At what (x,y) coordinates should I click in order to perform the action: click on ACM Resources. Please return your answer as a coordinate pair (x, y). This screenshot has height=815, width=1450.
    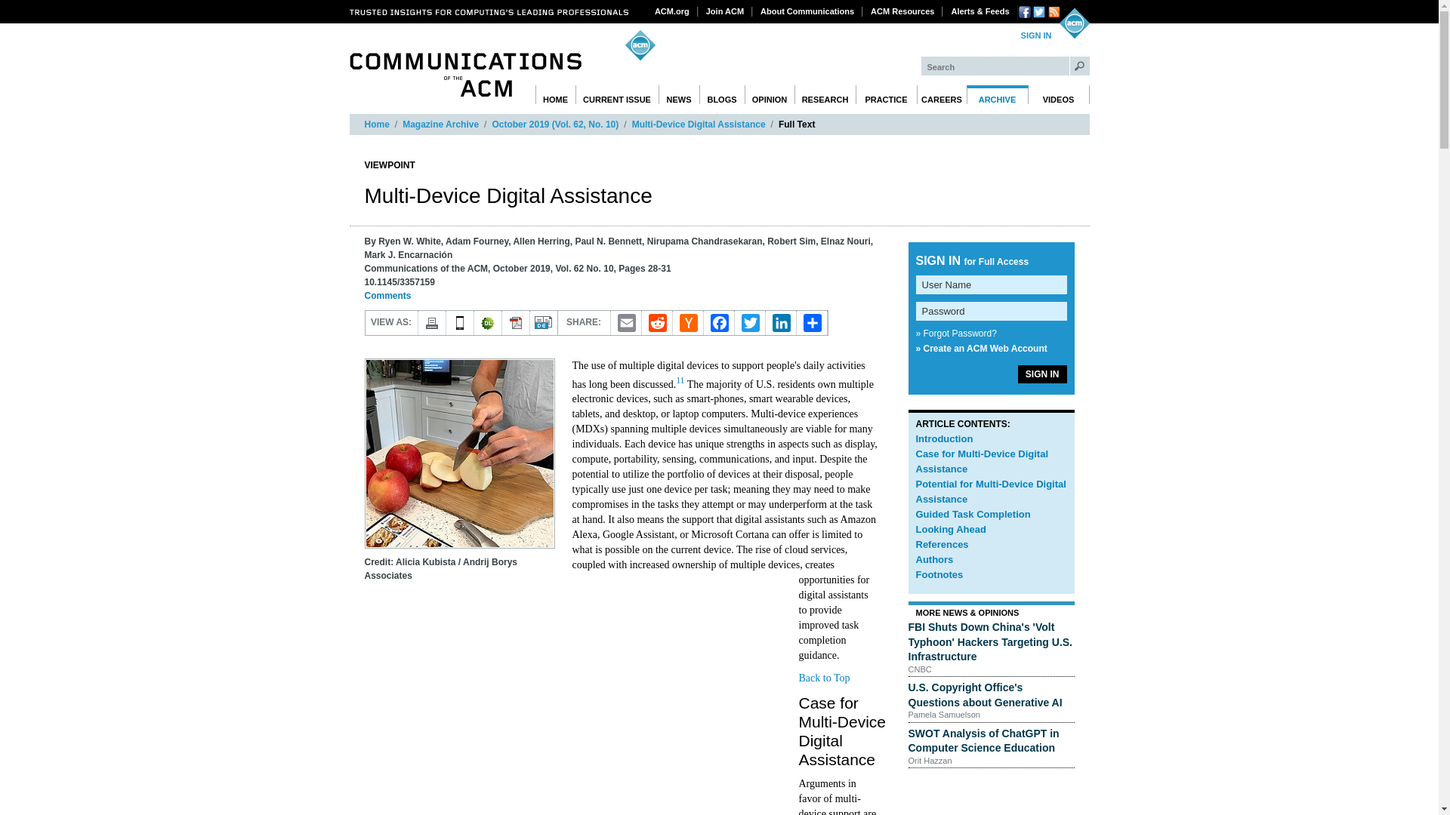
    Looking at the image, I should click on (902, 11).